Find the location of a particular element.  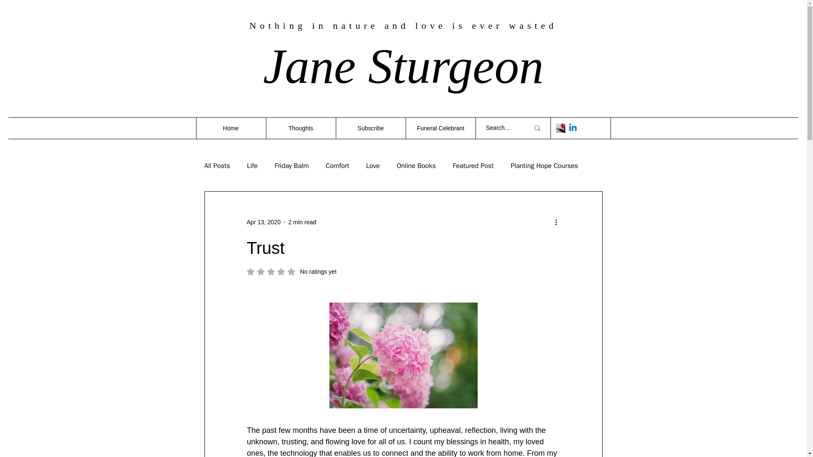

Thoughts is located at coordinates (301, 128).